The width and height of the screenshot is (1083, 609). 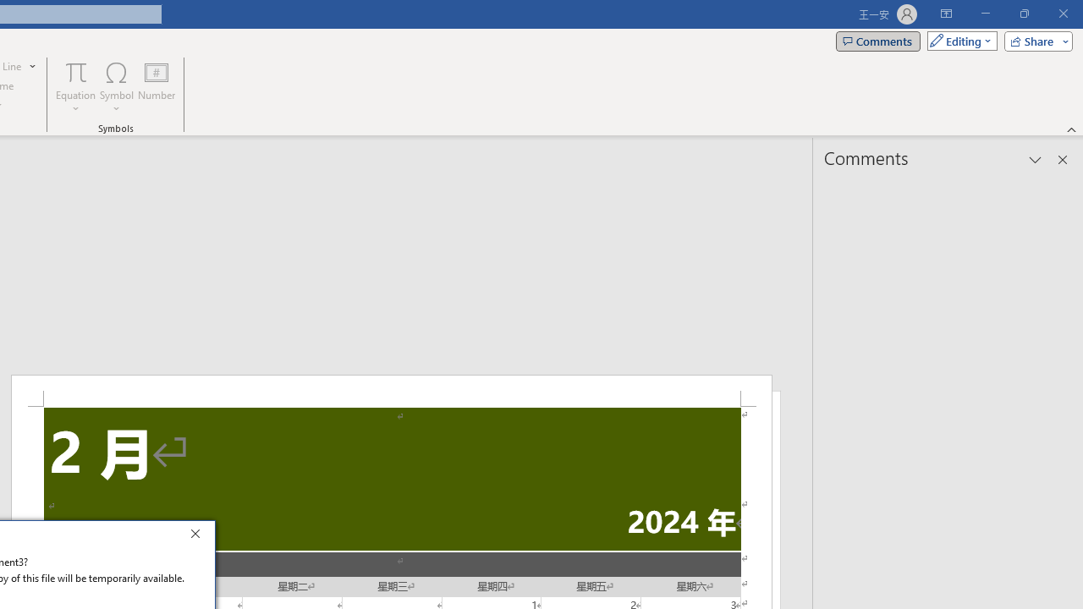 I want to click on Number..., so click(x=157, y=86).